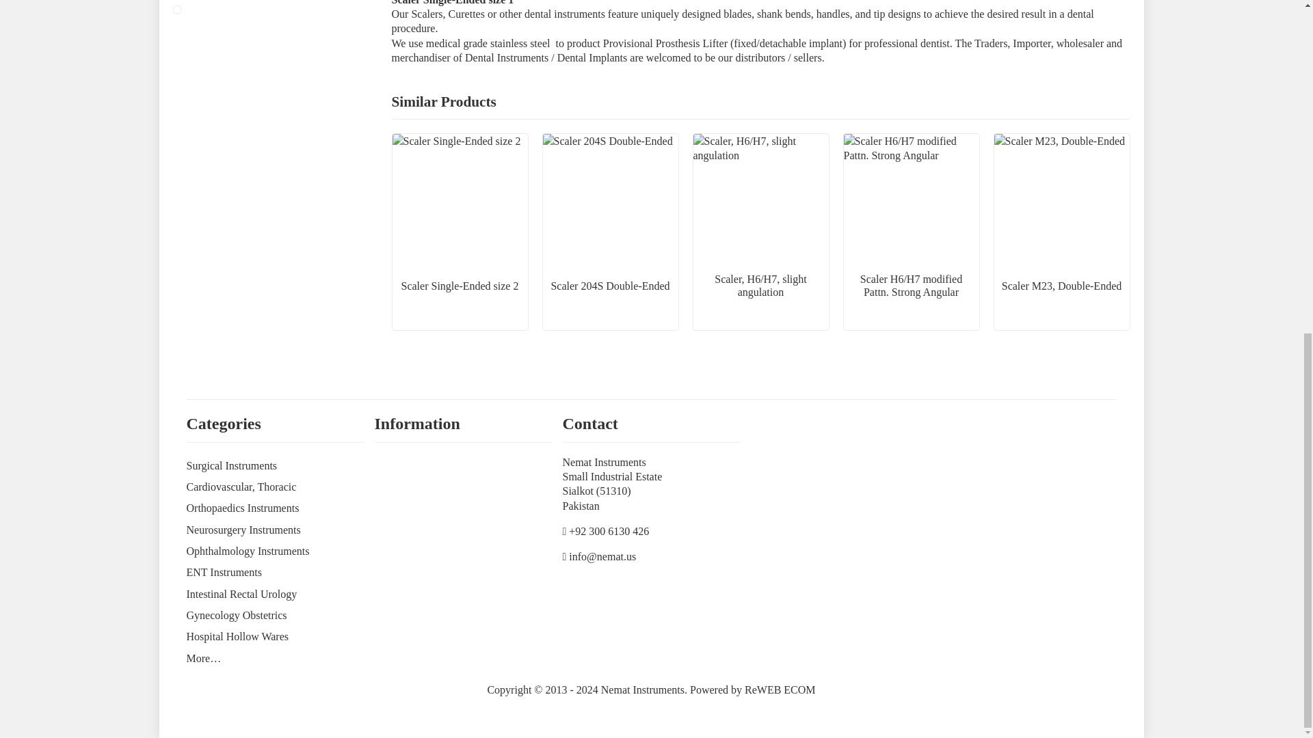  I want to click on Scaler Single-Ended size 2, so click(192, 10).